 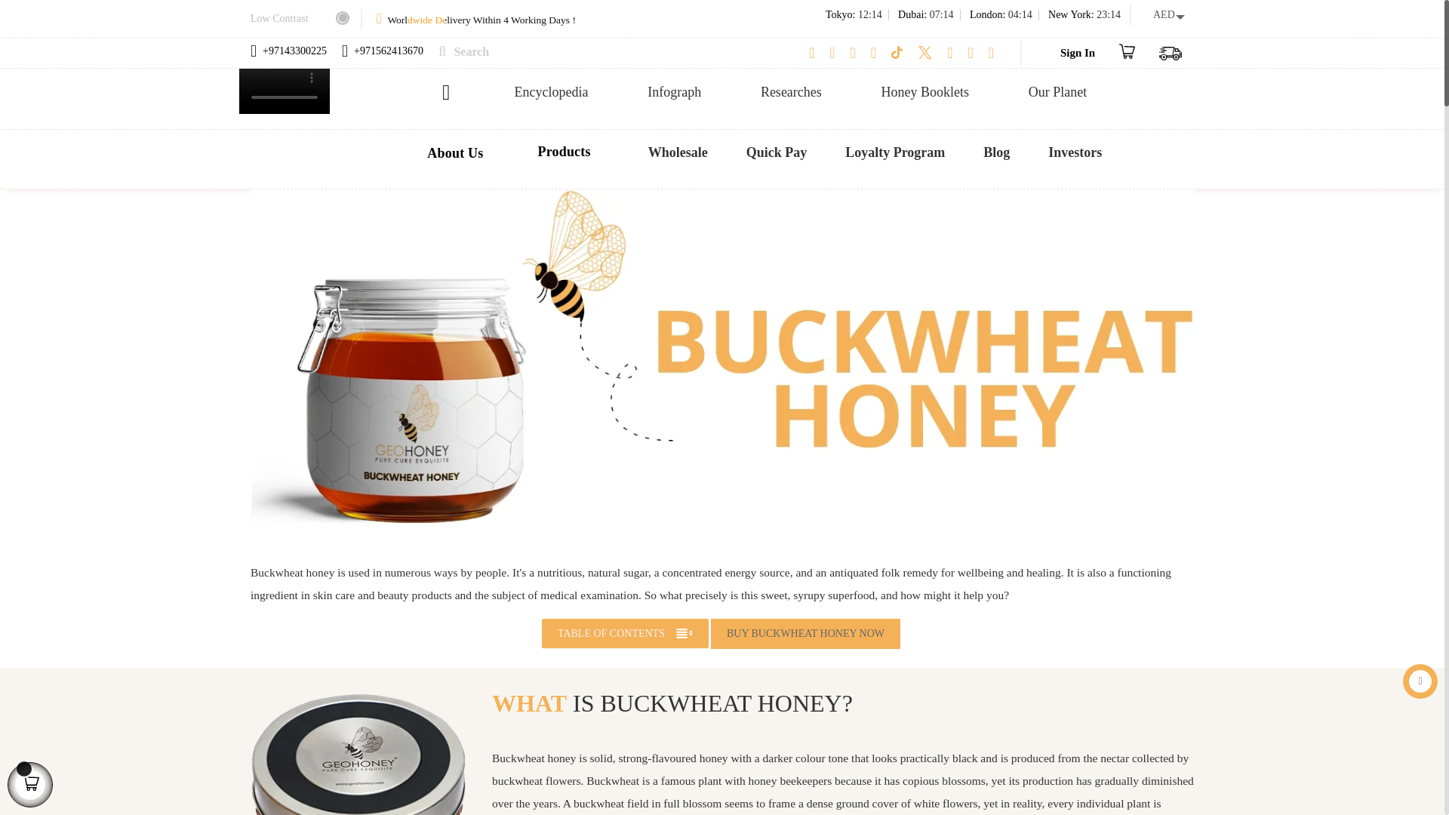 What do you see at coordinates (869, 14) in the screenshot?
I see `12:14` at bounding box center [869, 14].